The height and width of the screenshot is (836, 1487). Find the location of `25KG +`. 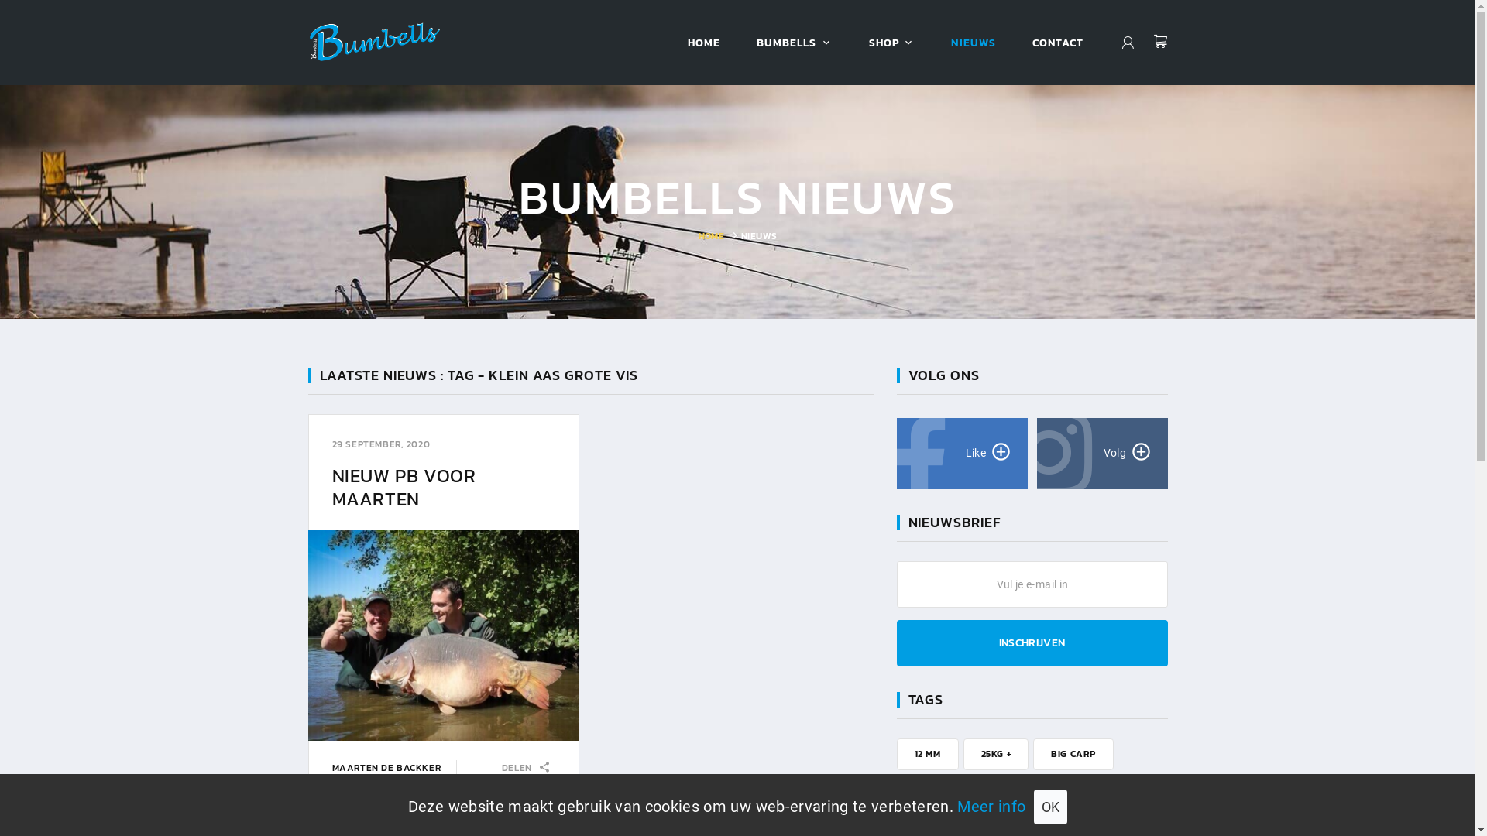

25KG + is located at coordinates (996, 754).